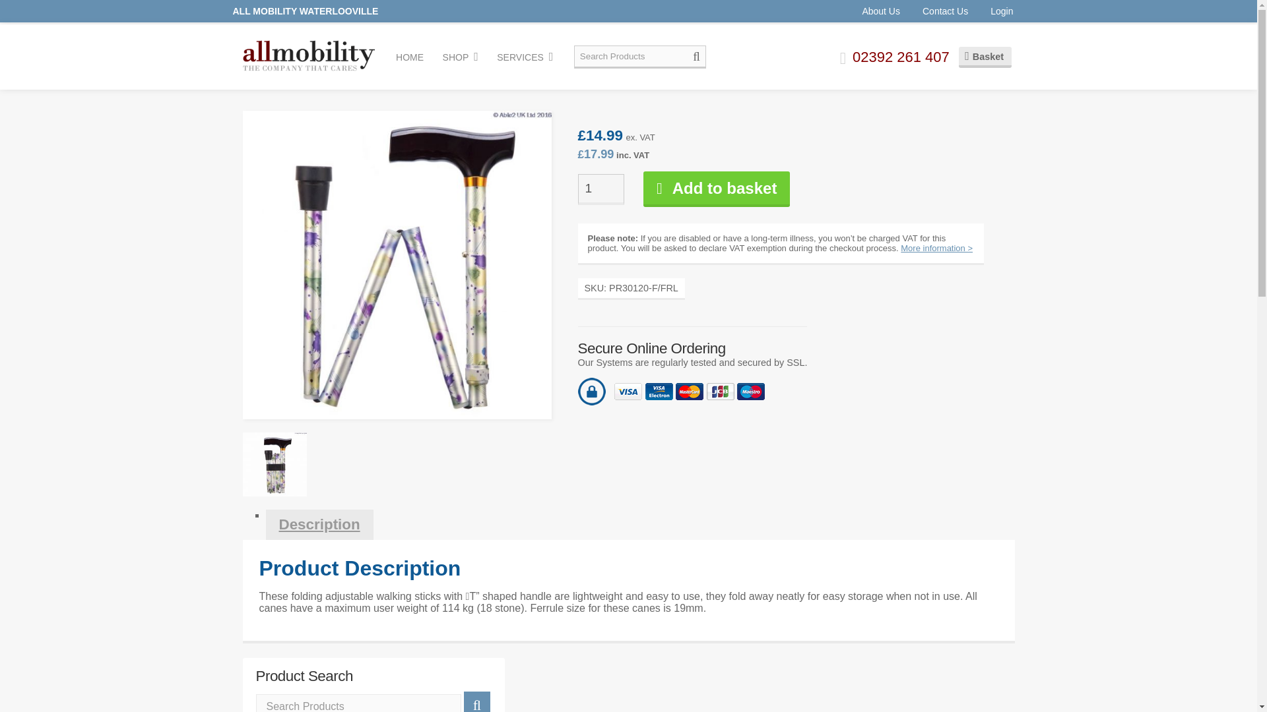 The width and height of the screenshot is (1267, 712). I want to click on Description, so click(318, 525).